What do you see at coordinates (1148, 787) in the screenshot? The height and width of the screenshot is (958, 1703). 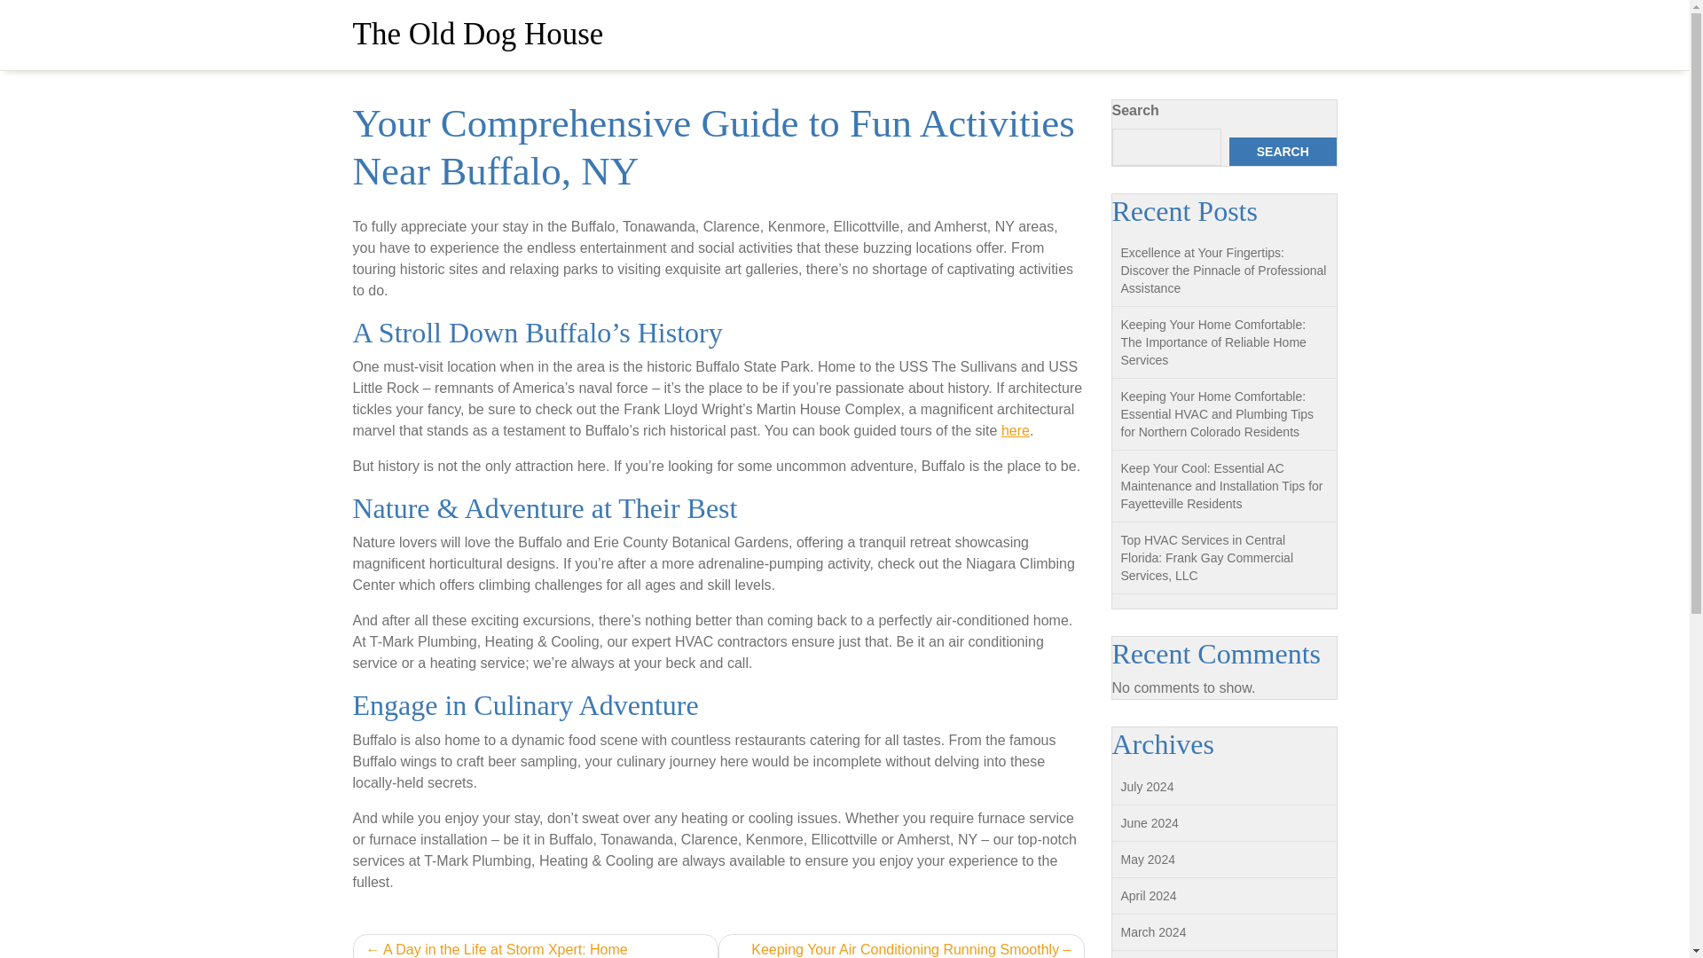 I see `July 2024` at bounding box center [1148, 787].